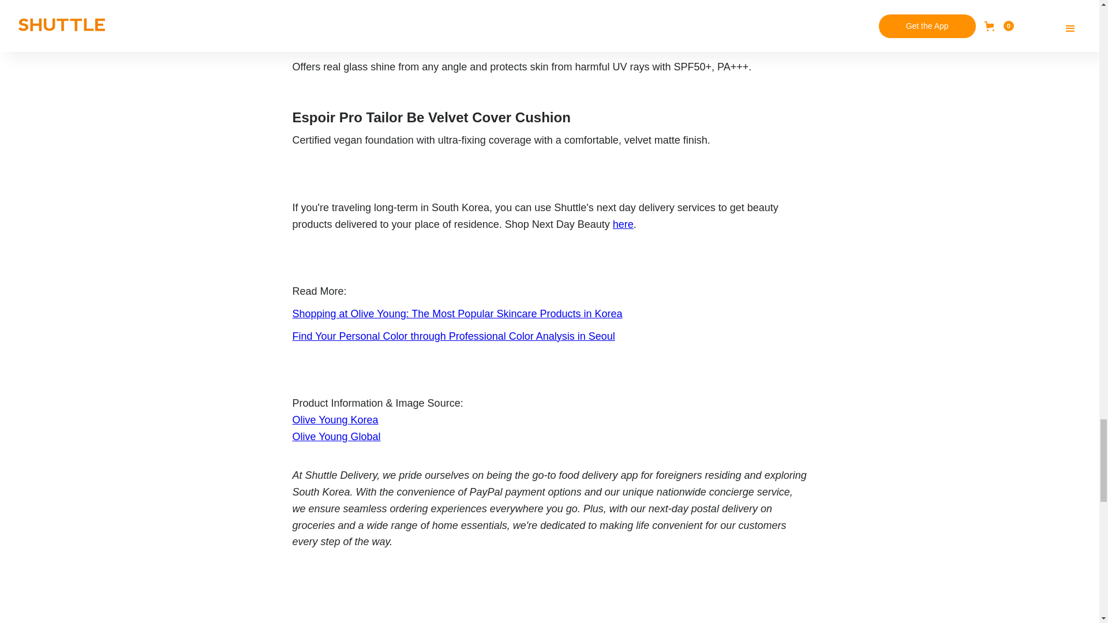 This screenshot has height=623, width=1108. What do you see at coordinates (336, 436) in the screenshot?
I see `Olive Young Global` at bounding box center [336, 436].